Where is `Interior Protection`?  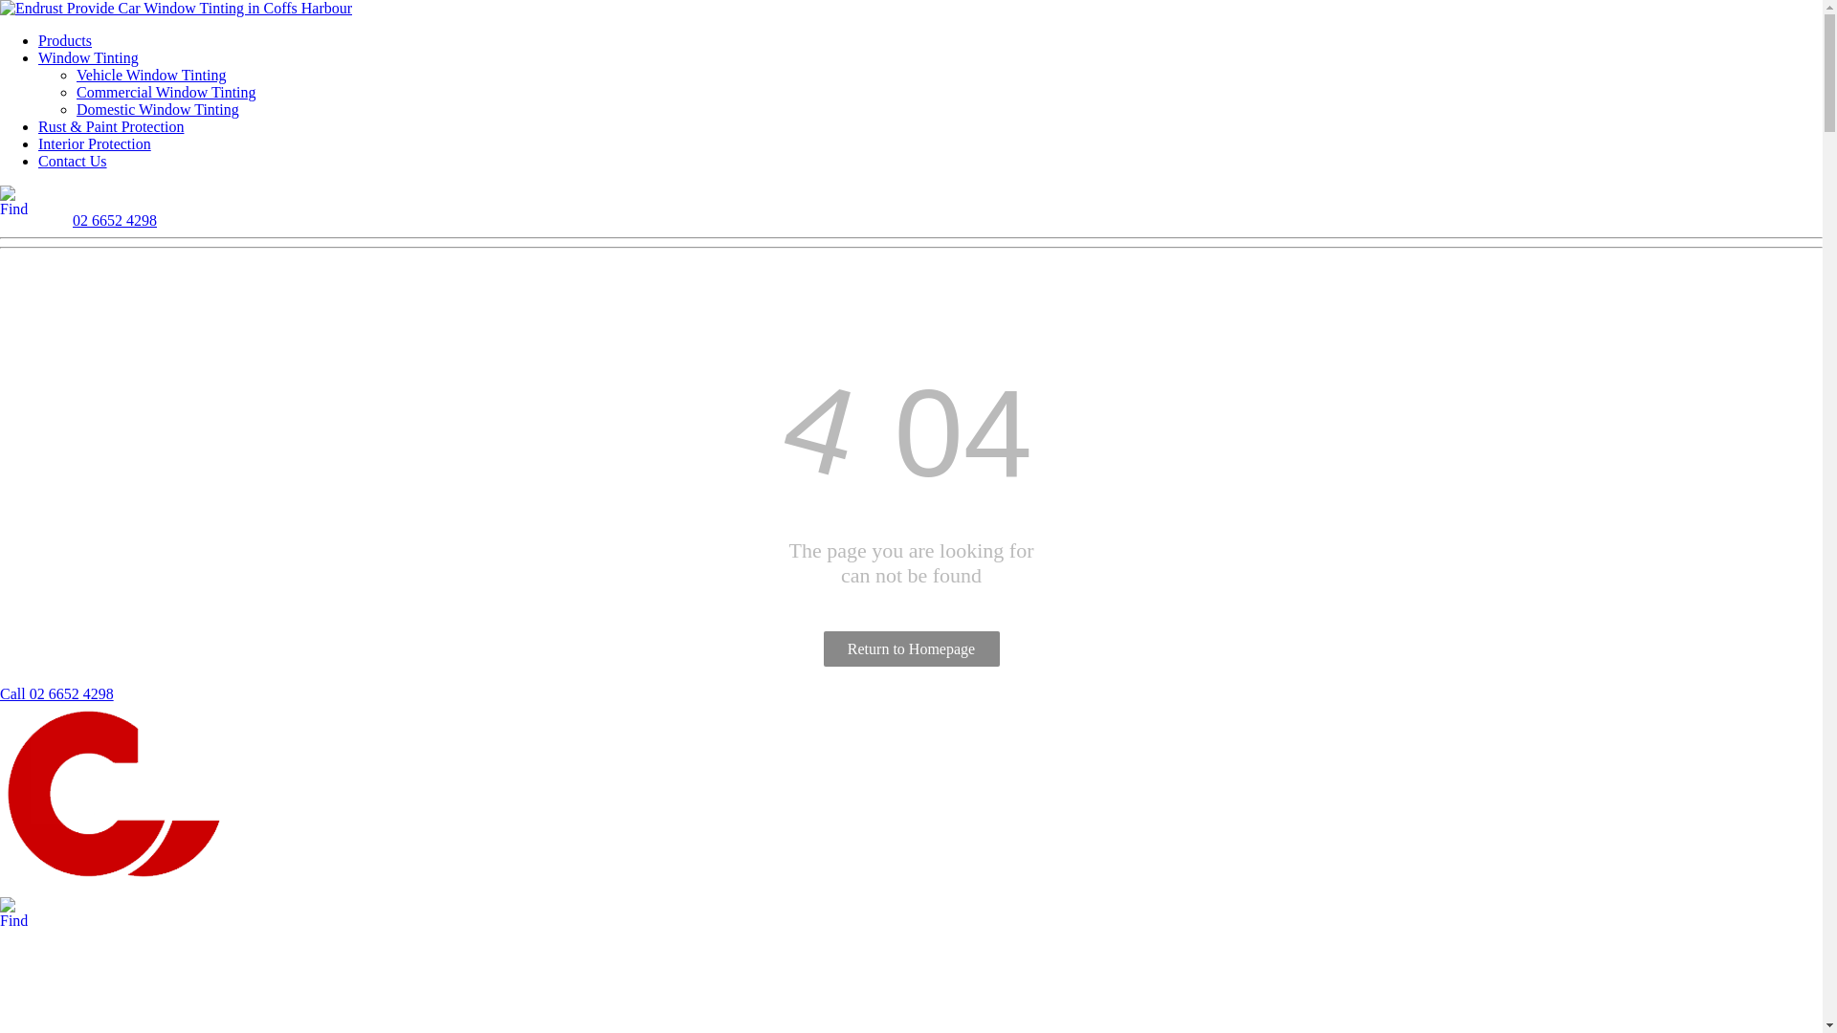
Interior Protection is located at coordinates (95, 143).